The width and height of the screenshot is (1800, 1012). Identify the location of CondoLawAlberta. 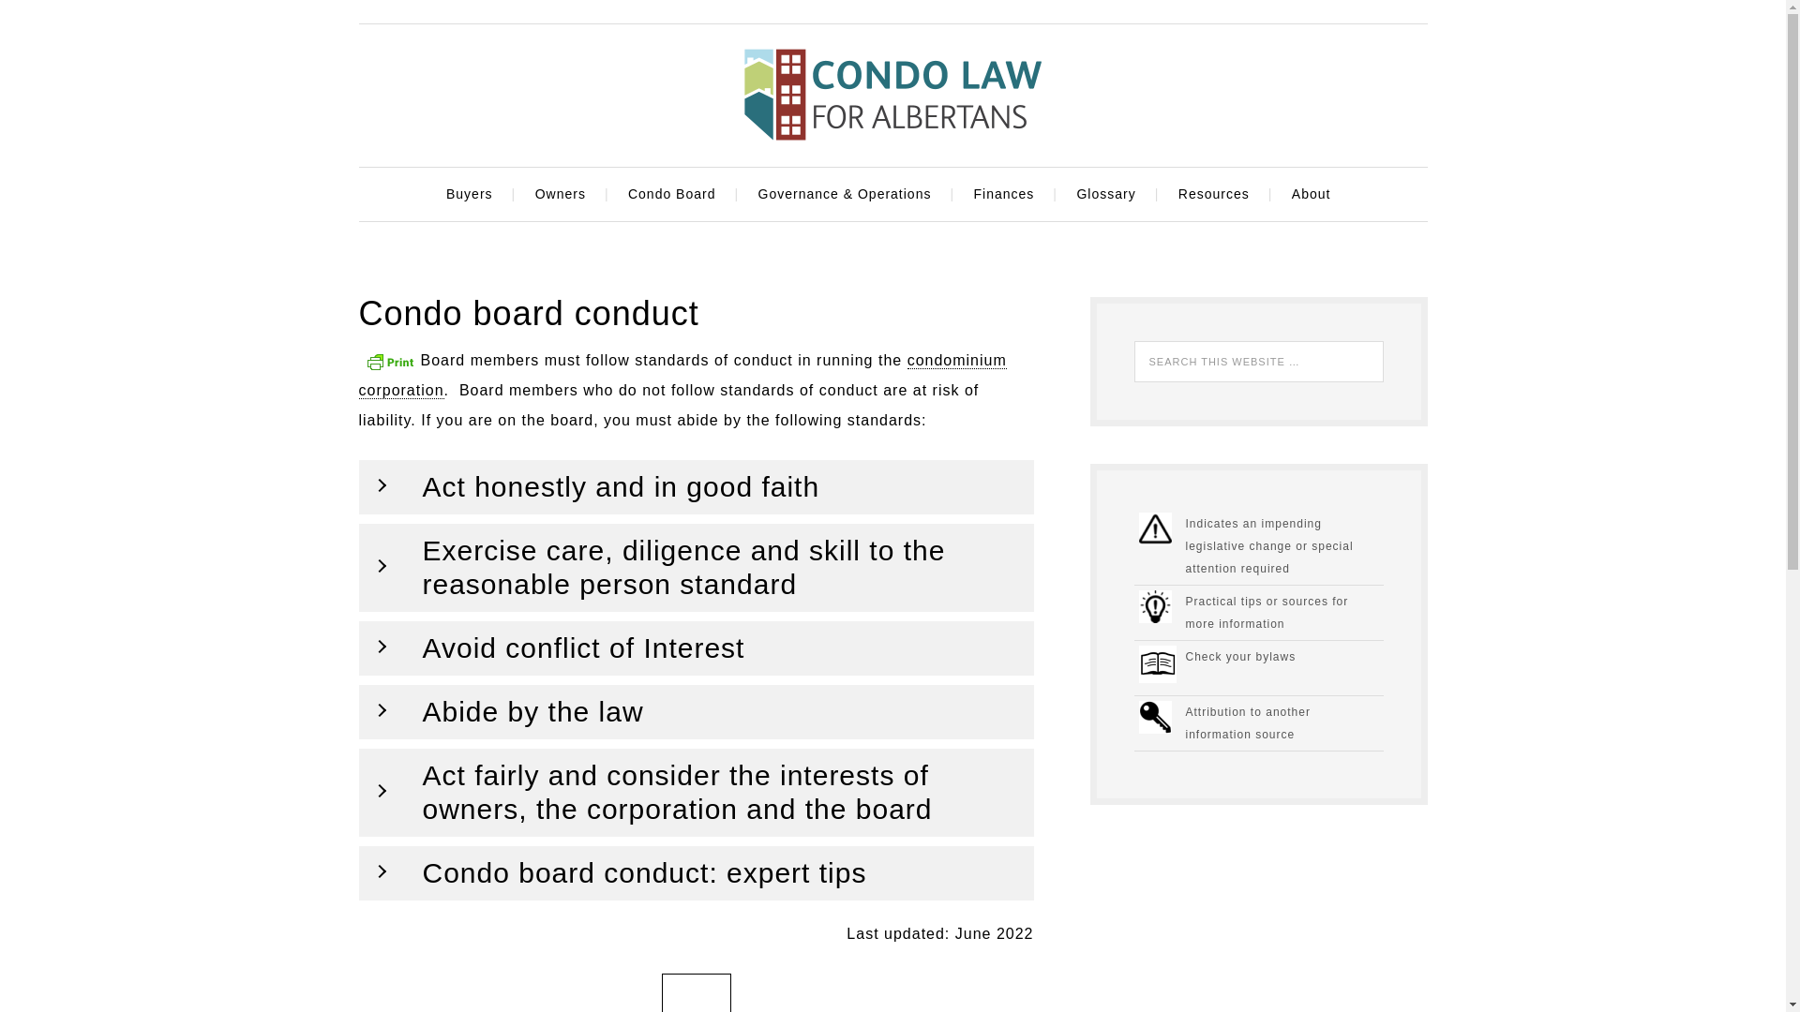
(892, 94).